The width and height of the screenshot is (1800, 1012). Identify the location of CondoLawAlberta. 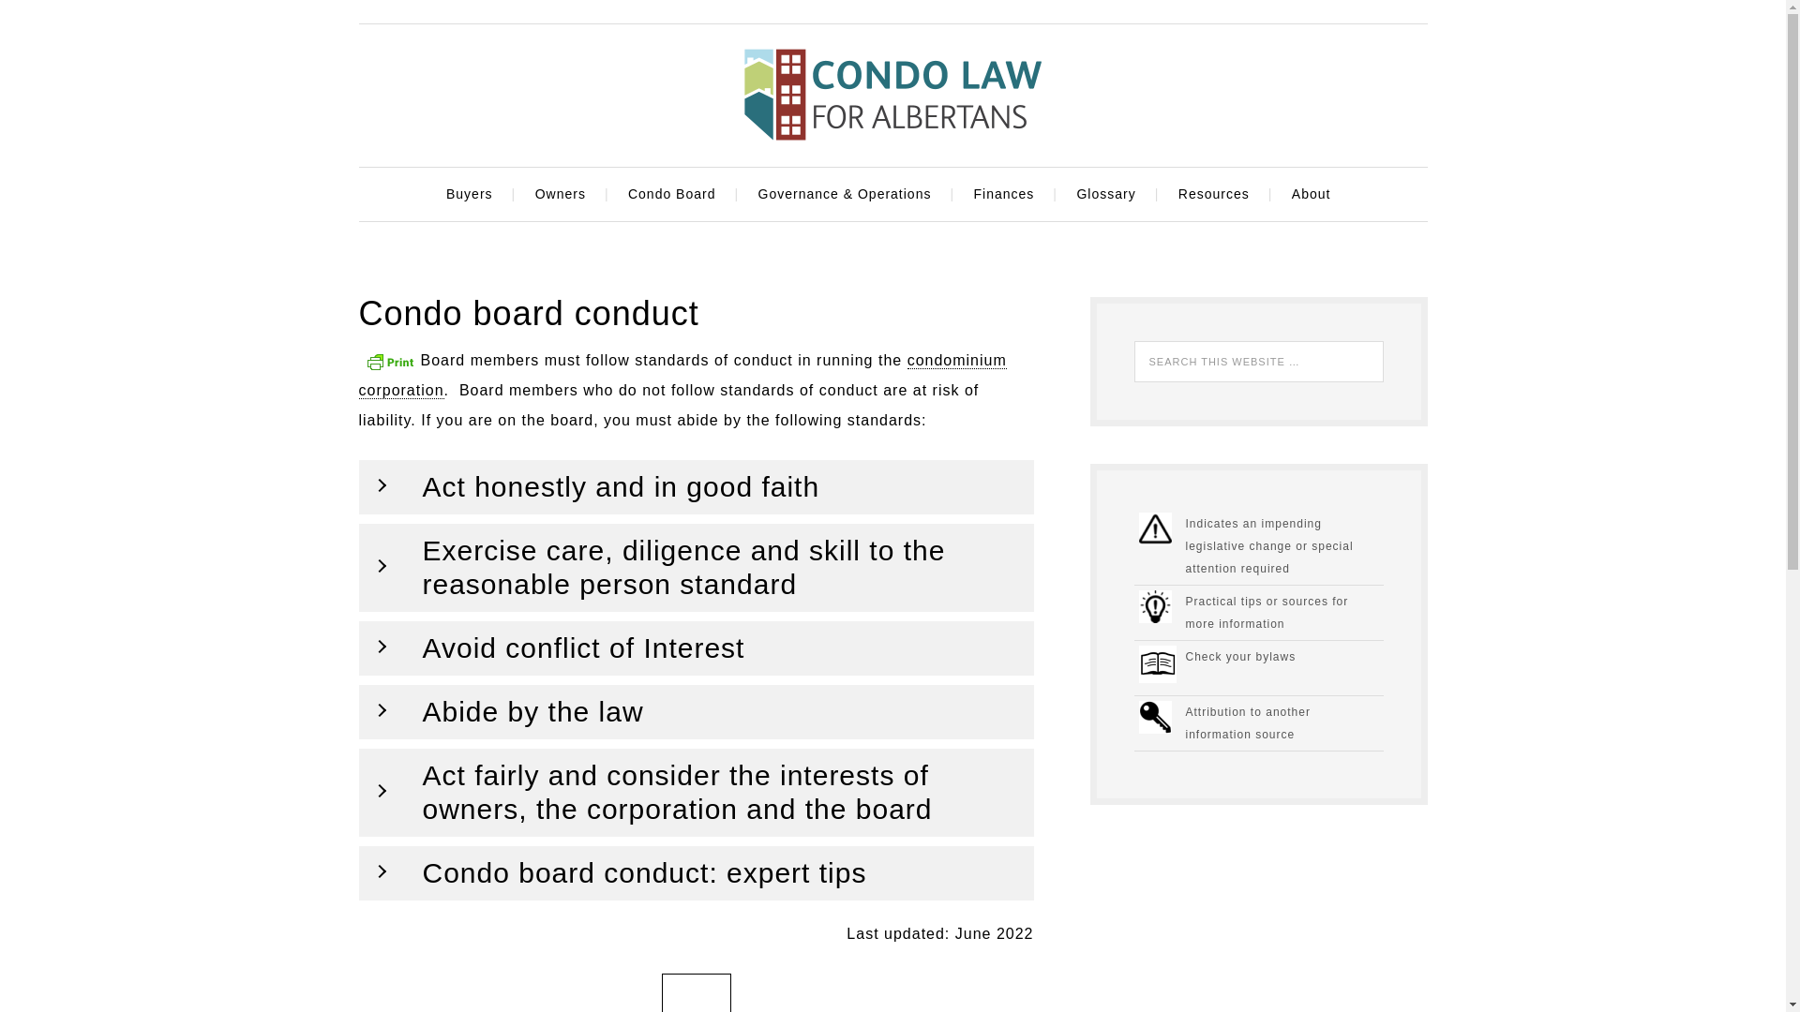
(892, 94).